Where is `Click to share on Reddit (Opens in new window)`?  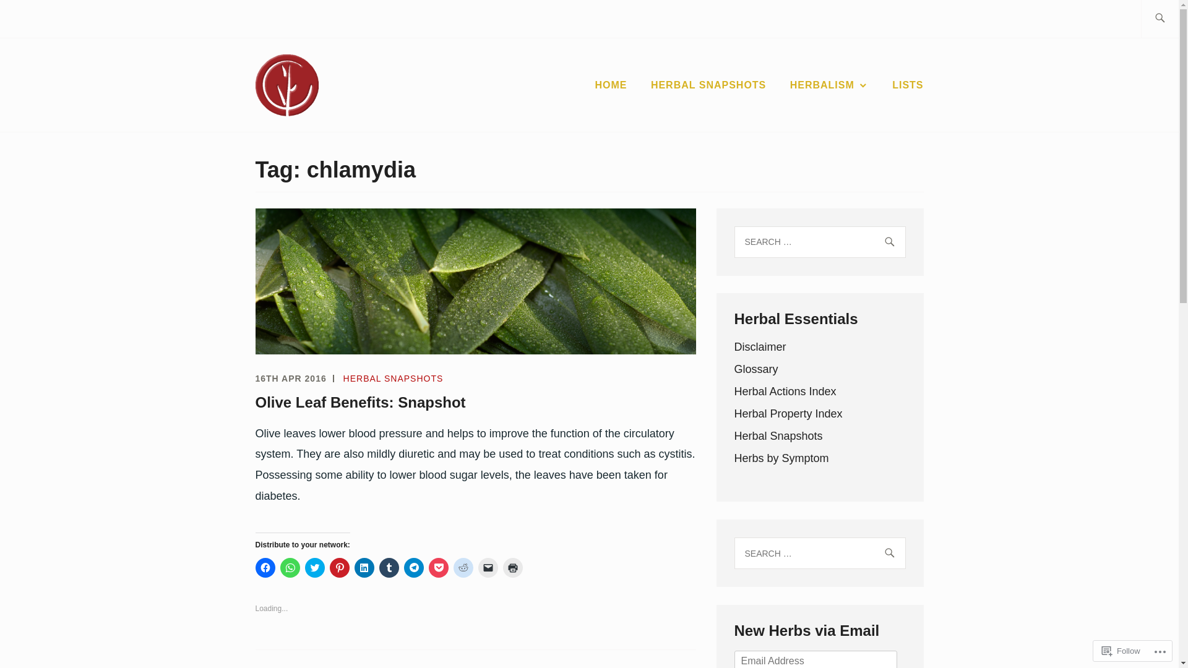
Click to share on Reddit (Opens in new window) is located at coordinates (463, 568).